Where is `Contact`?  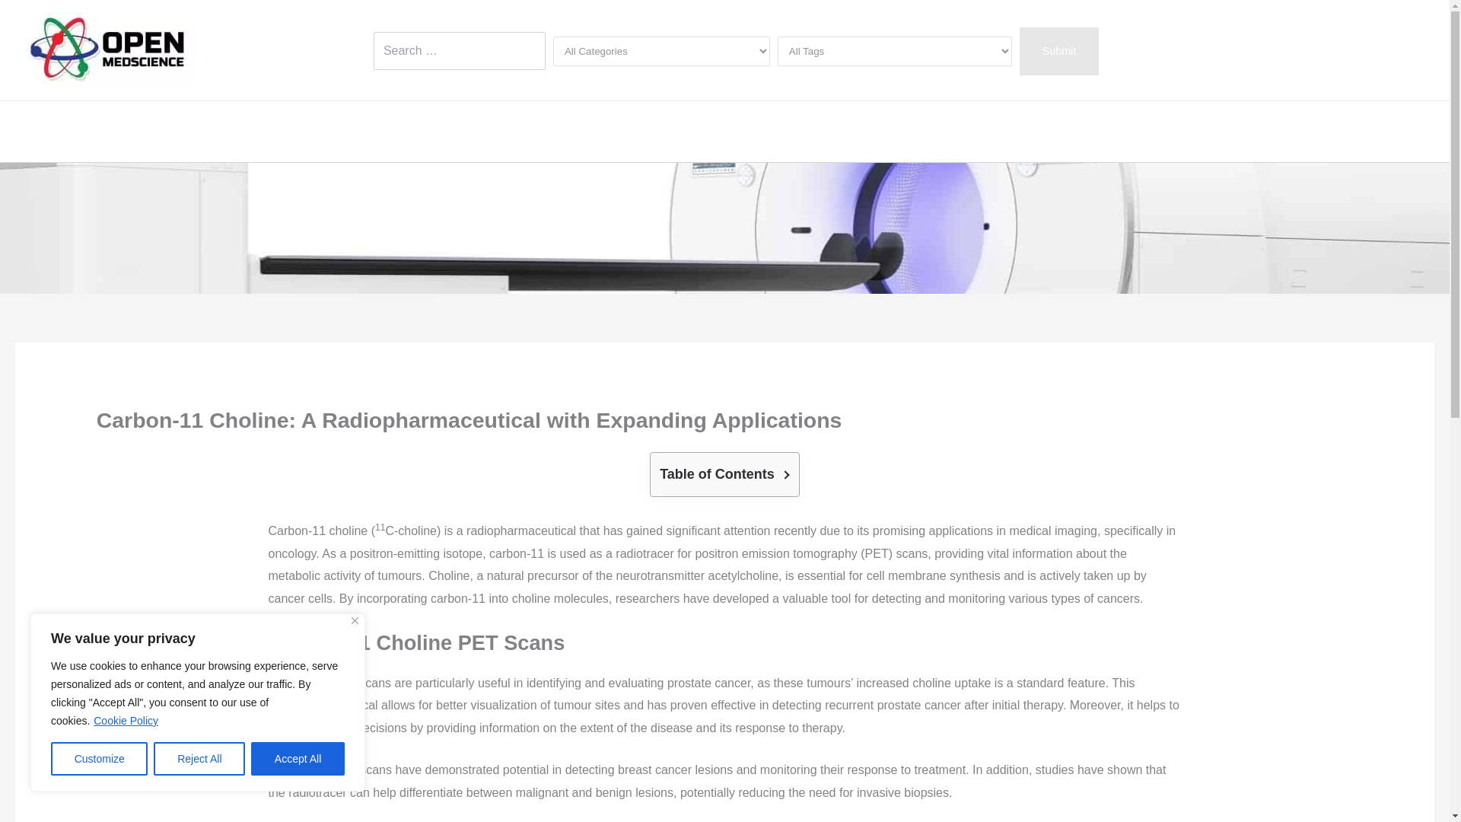 Contact is located at coordinates (1126, 131).